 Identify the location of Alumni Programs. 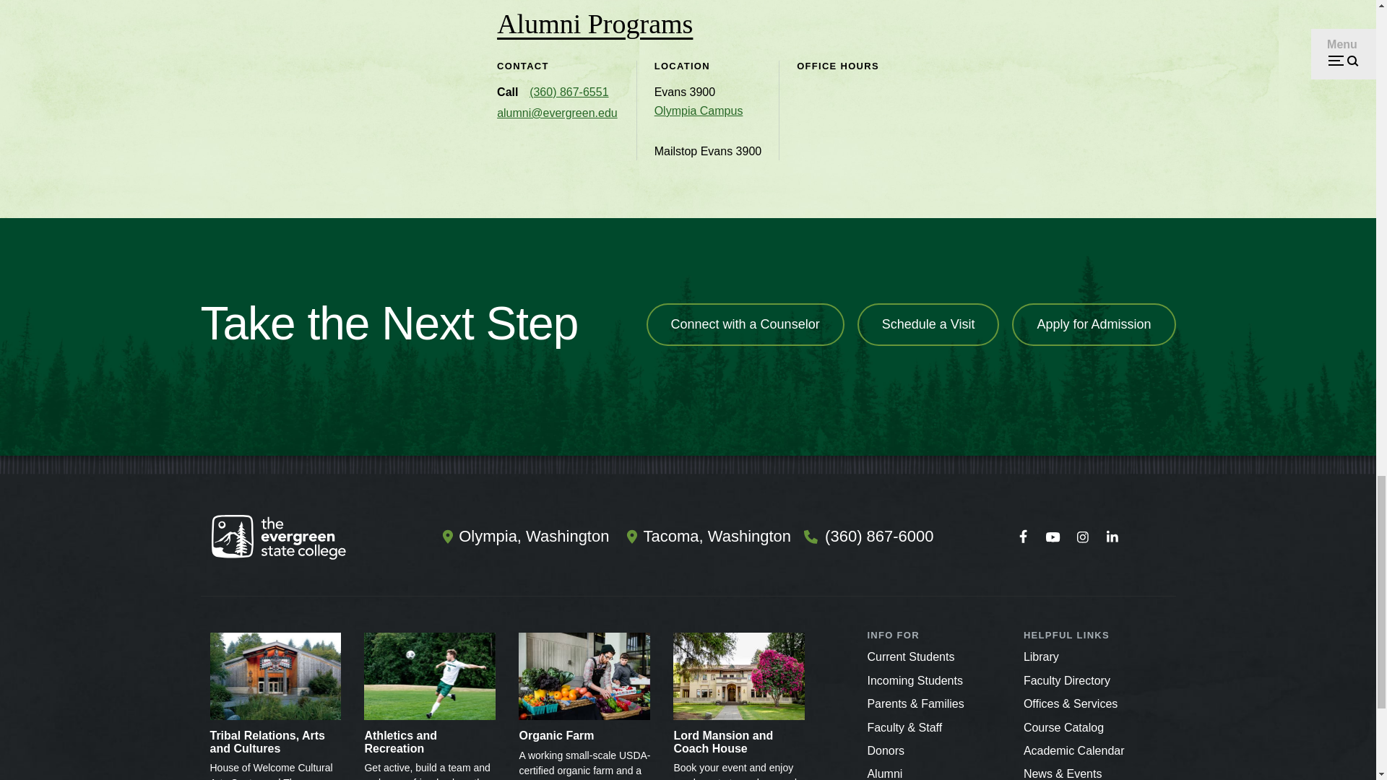
(608, 23).